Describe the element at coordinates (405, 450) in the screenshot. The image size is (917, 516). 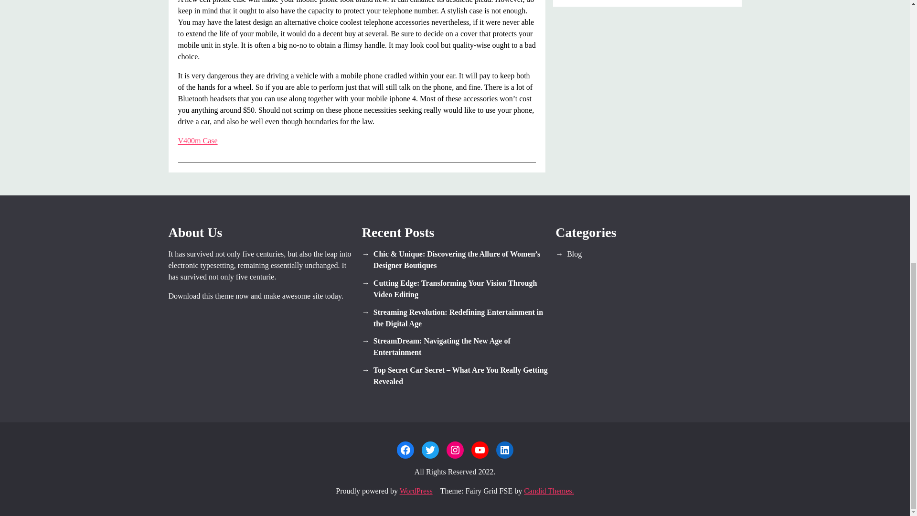
I see `Facebook` at that location.